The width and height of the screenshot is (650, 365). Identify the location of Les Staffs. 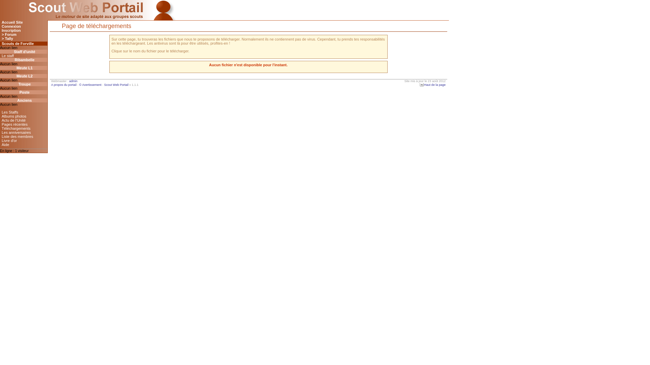
(24, 112).